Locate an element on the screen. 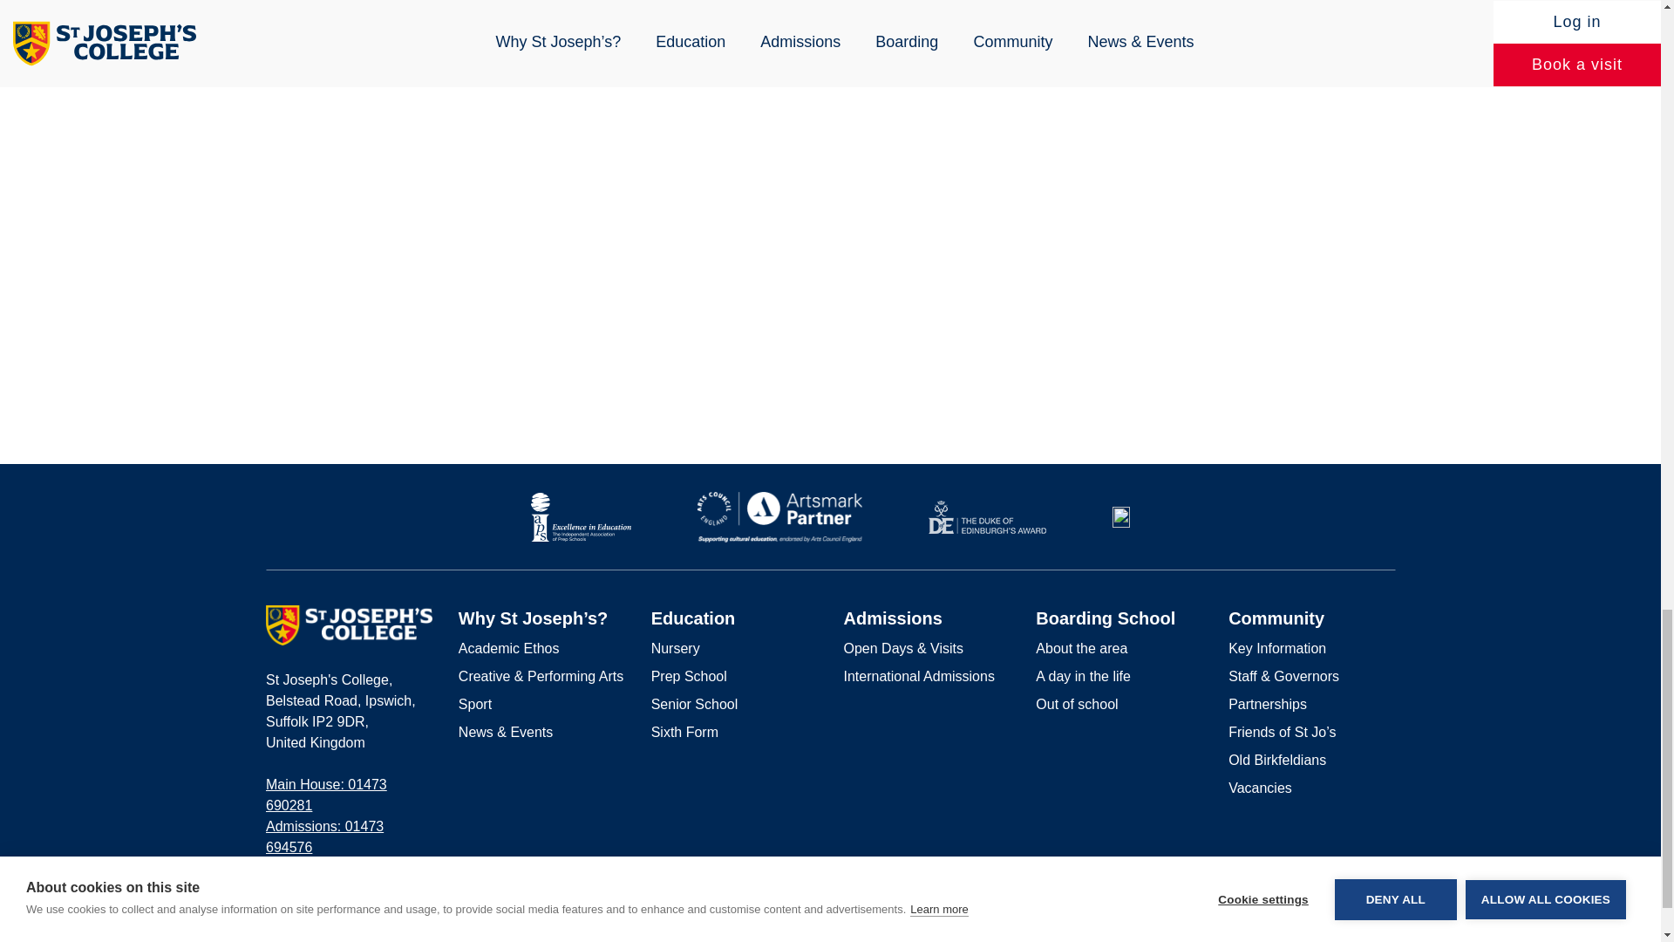 This screenshot has width=1674, height=942. Instagram is located at coordinates (1360, 937).